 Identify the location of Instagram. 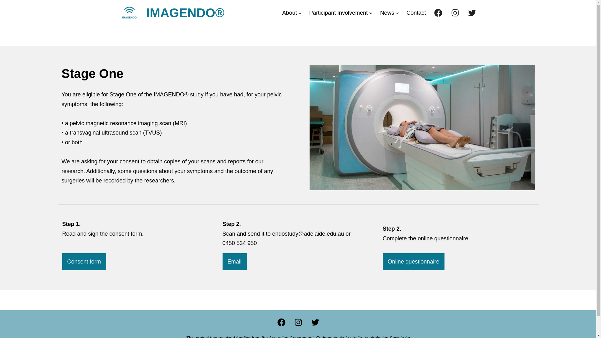
(455, 13).